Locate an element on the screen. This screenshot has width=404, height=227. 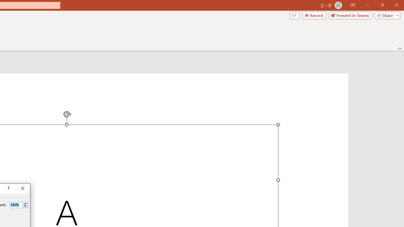
Less is located at coordinates (25, 206).